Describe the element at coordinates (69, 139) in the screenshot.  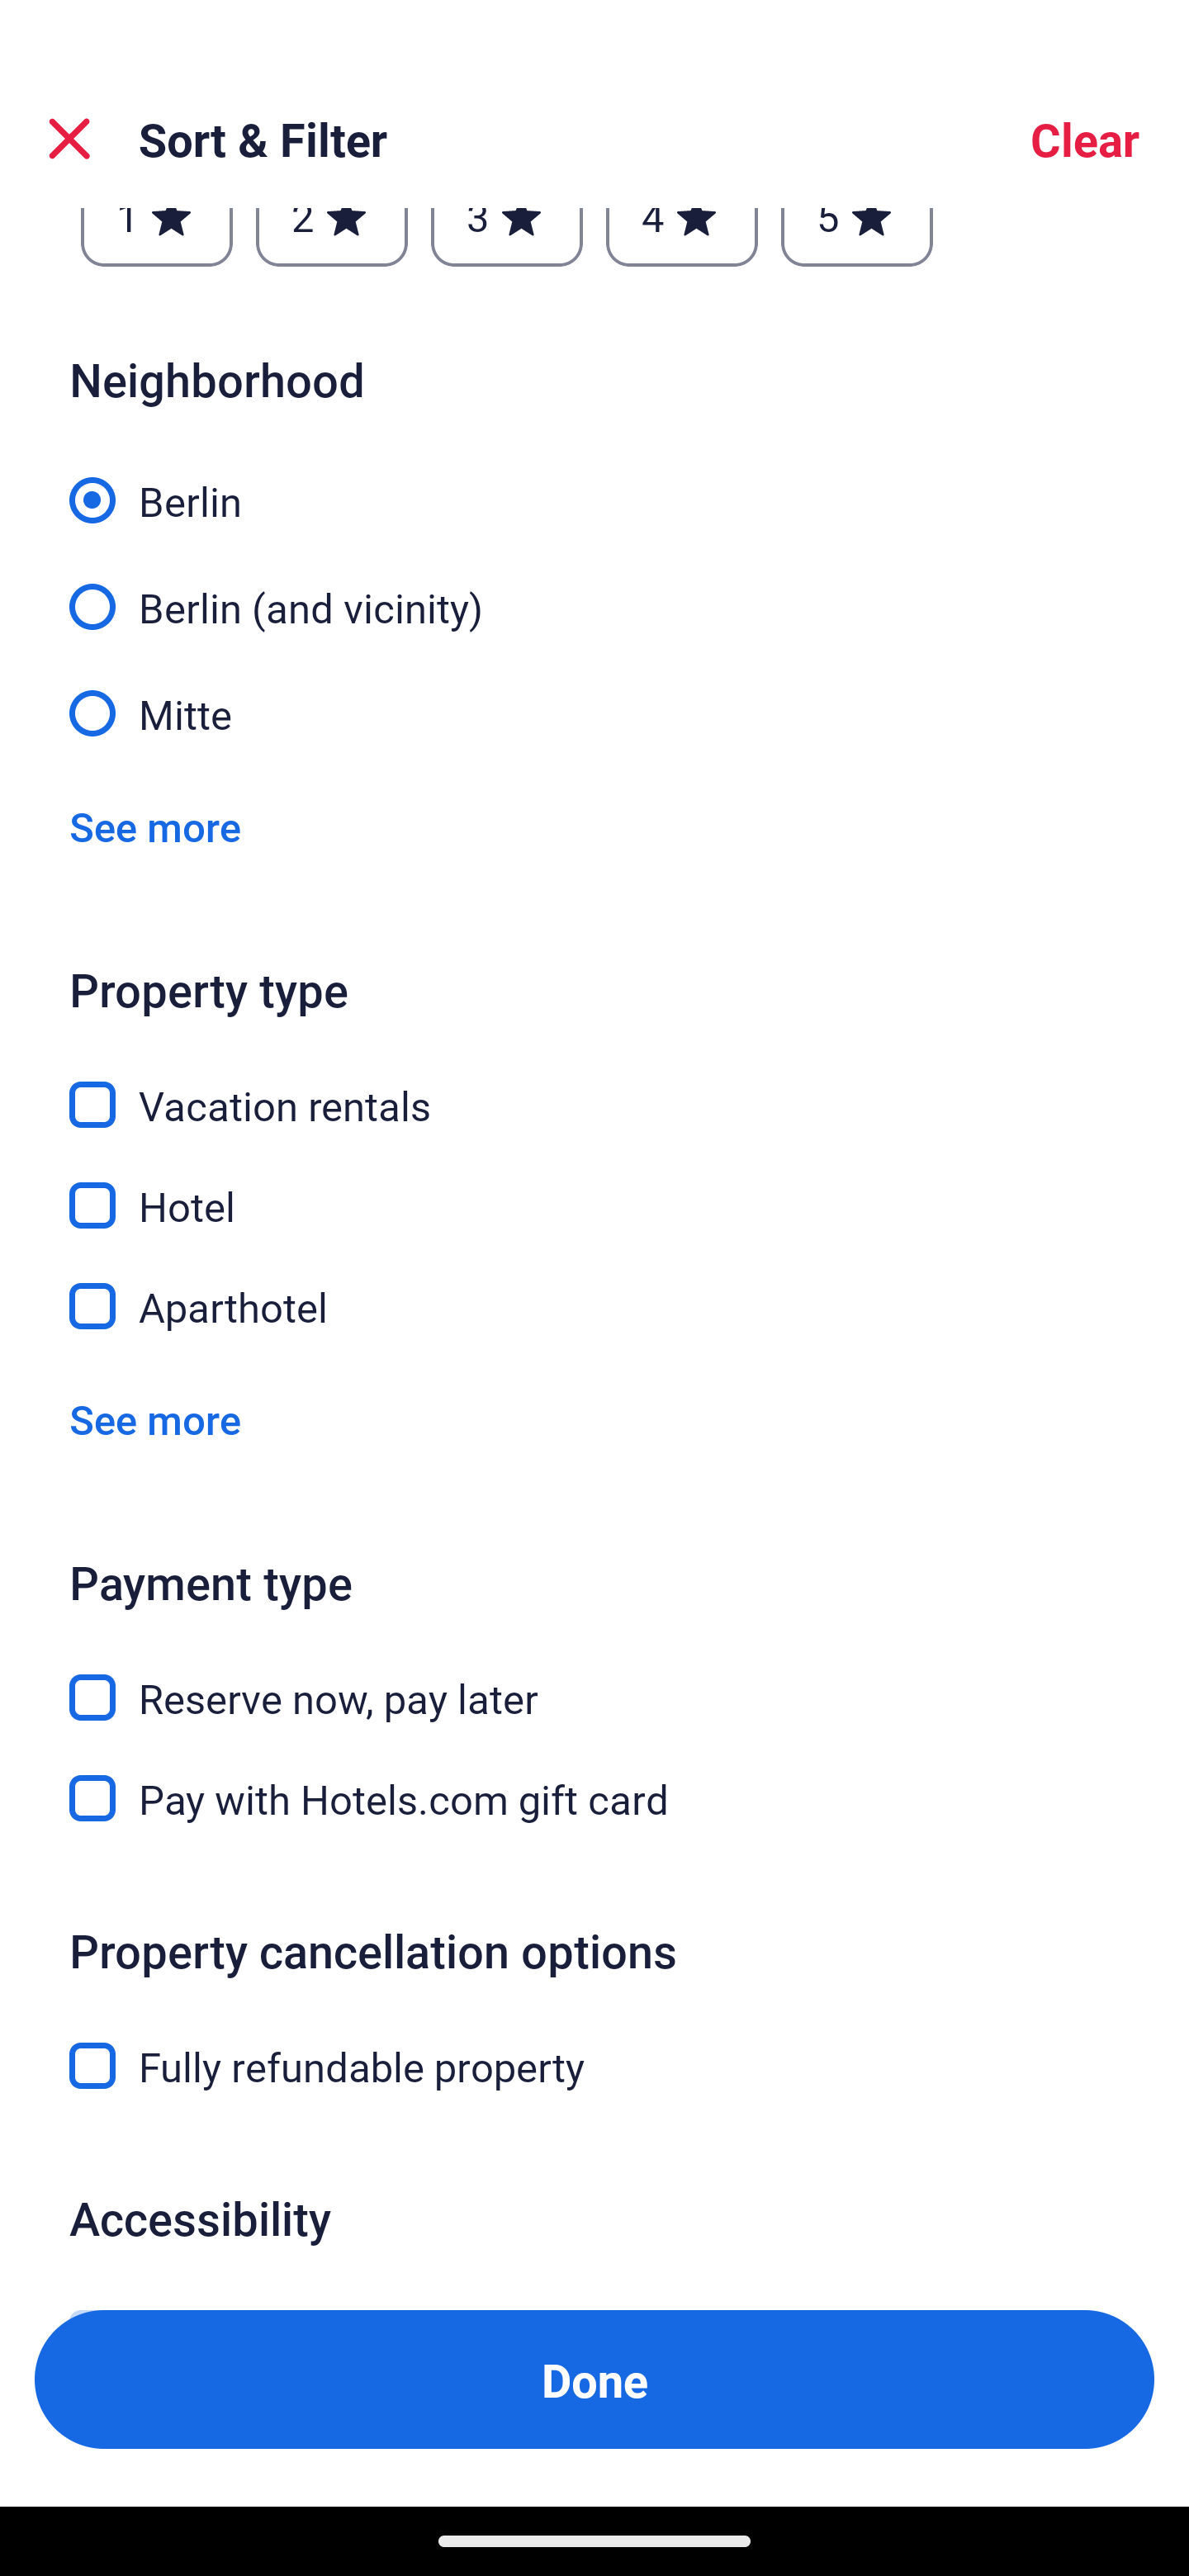
I see `Close Sort and Filter` at that location.